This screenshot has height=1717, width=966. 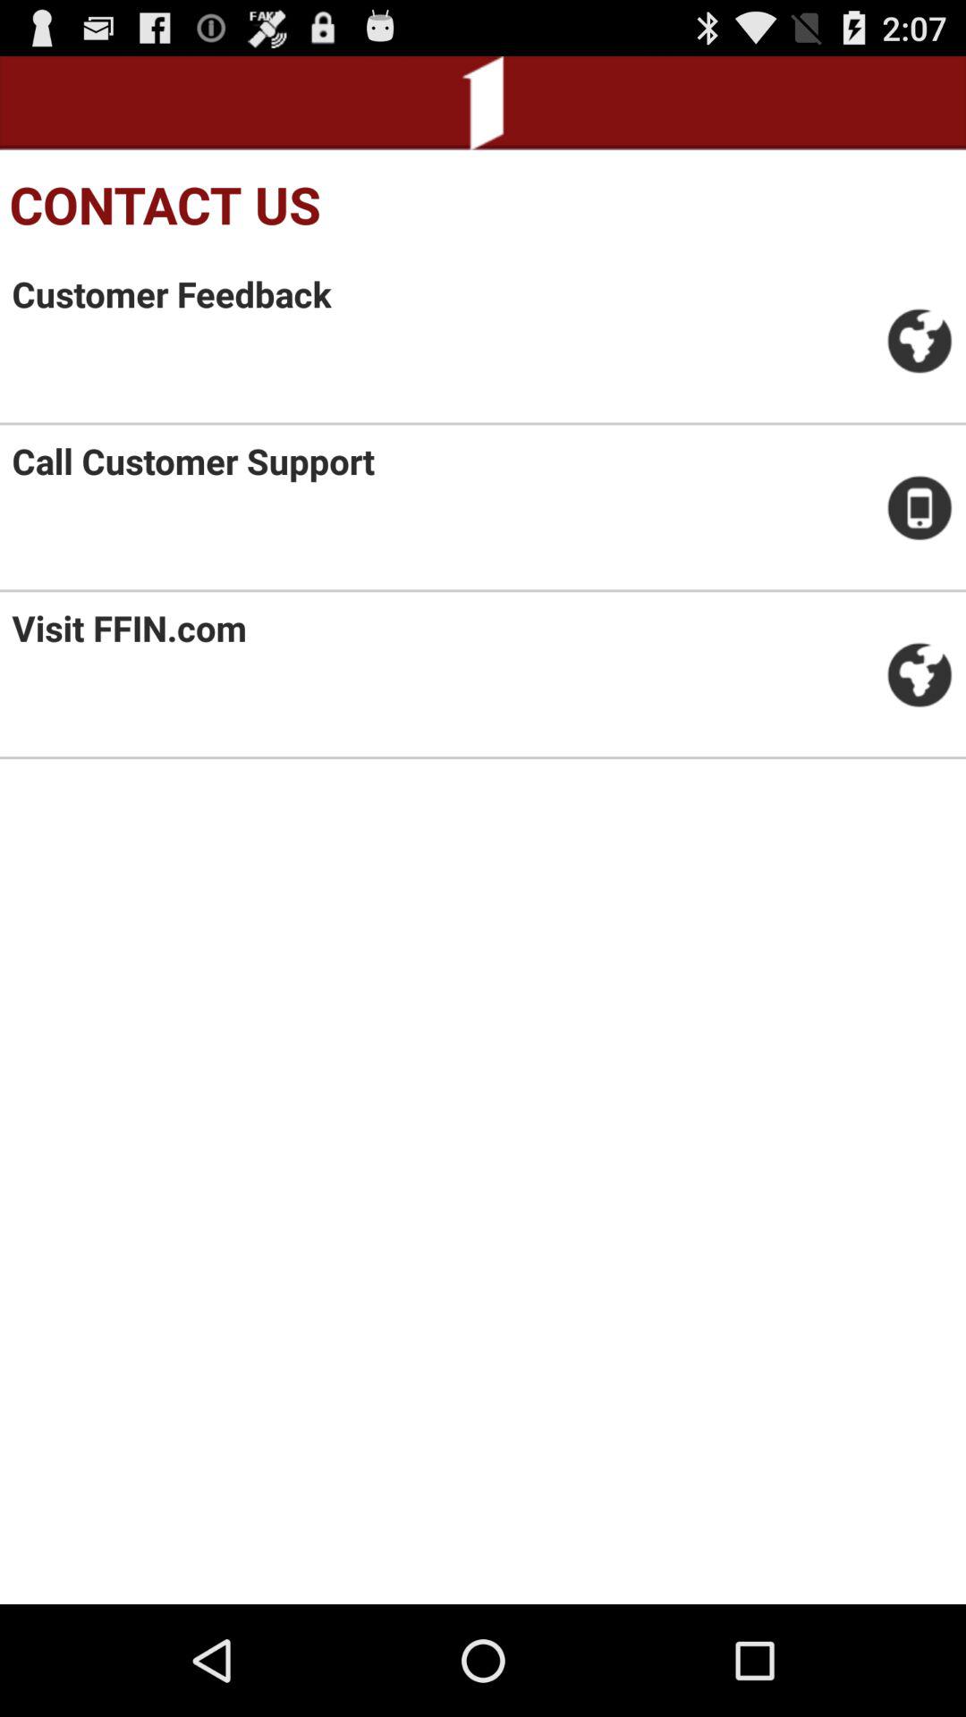 I want to click on turn off icon below the call customer support item, so click(x=129, y=628).